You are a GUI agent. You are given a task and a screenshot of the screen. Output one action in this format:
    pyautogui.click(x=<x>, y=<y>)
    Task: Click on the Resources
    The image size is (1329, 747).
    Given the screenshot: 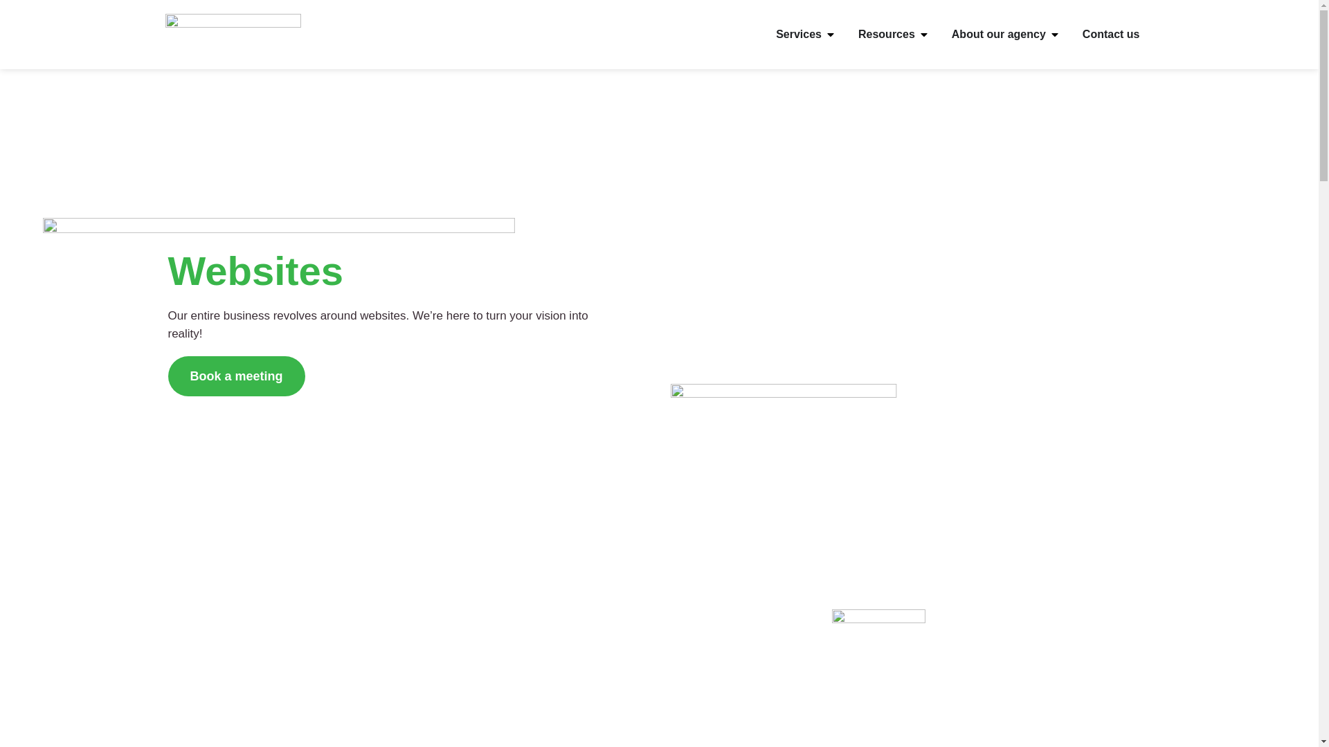 What is the action you would take?
    pyautogui.click(x=887, y=35)
    